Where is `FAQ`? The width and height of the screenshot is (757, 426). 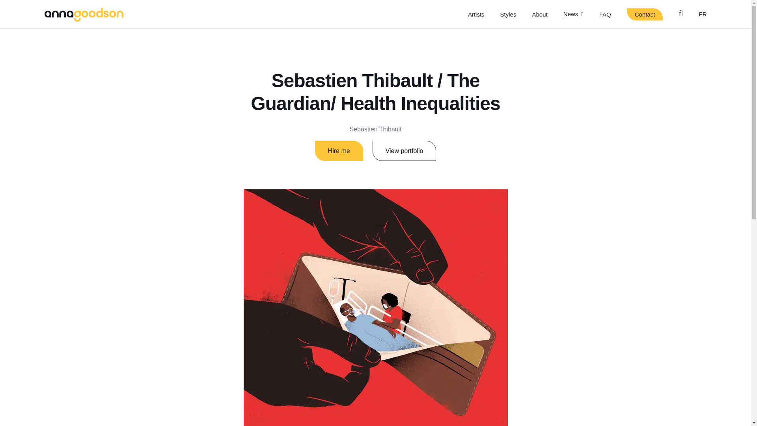
FAQ is located at coordinates (605, 14).